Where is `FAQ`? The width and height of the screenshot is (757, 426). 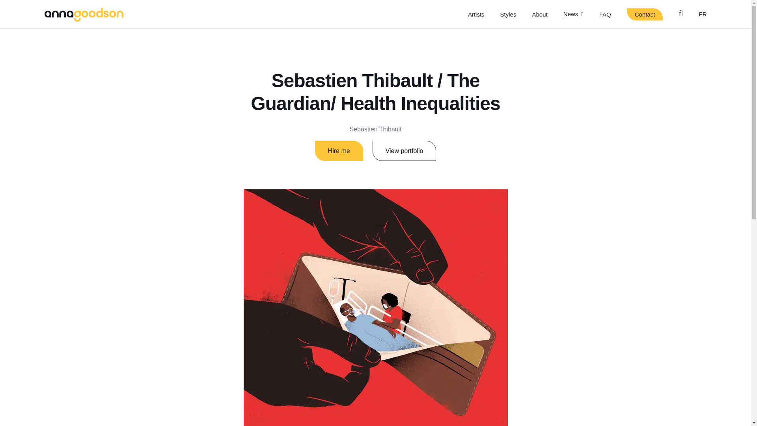
FAQ is located at coordinates (605, 14).